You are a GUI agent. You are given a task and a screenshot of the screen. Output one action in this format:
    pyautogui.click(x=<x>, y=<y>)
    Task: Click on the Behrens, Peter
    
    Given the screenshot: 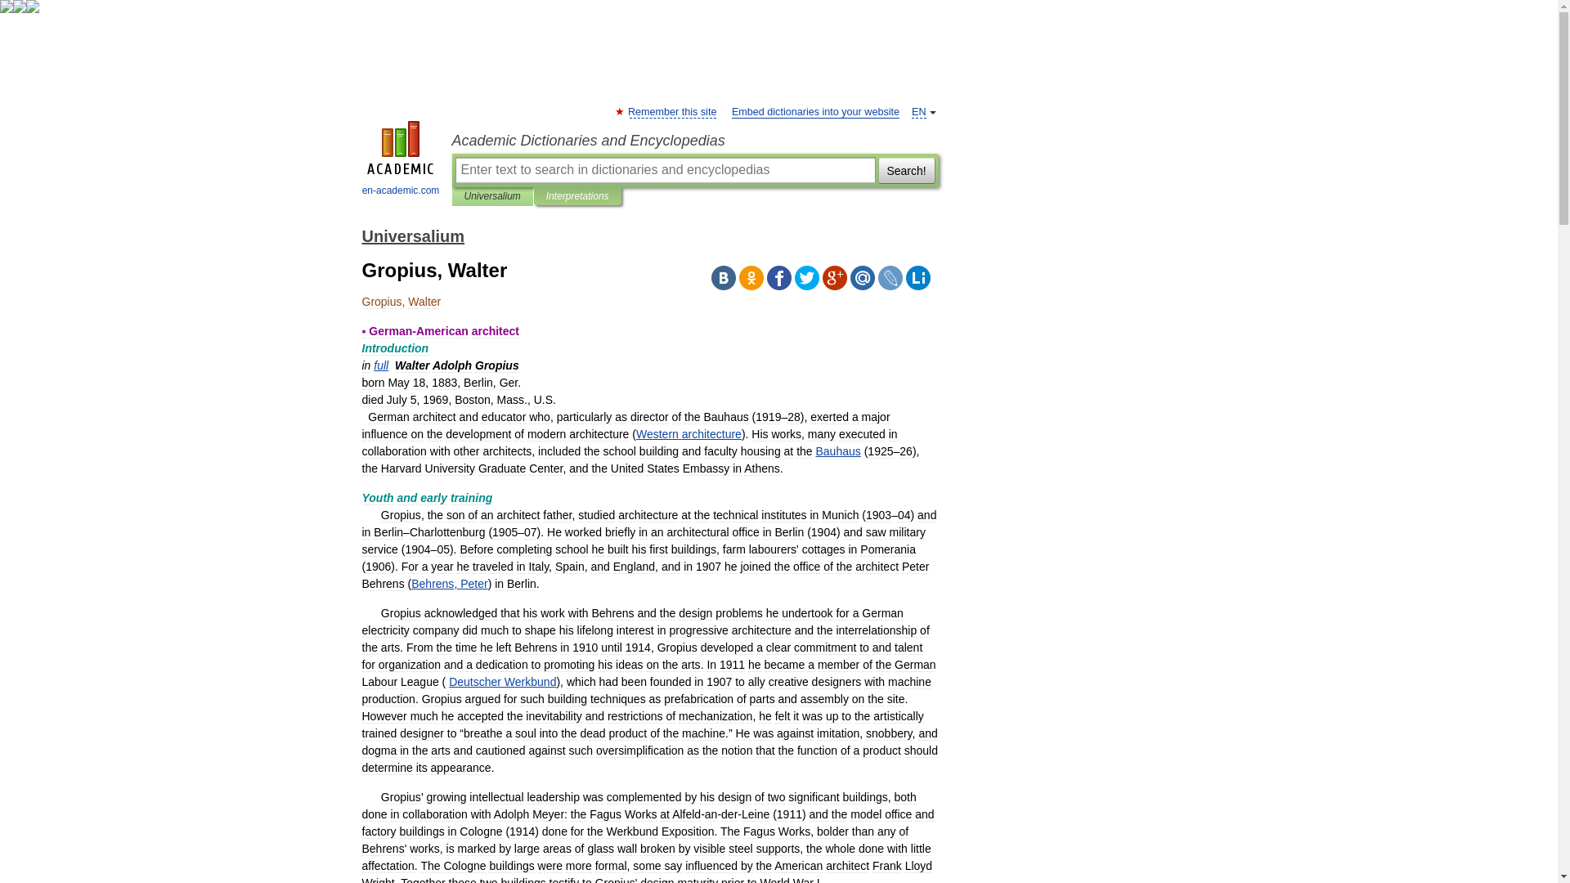 What is the action you would take?
    pyautogui.click(x=449, y=584)
    